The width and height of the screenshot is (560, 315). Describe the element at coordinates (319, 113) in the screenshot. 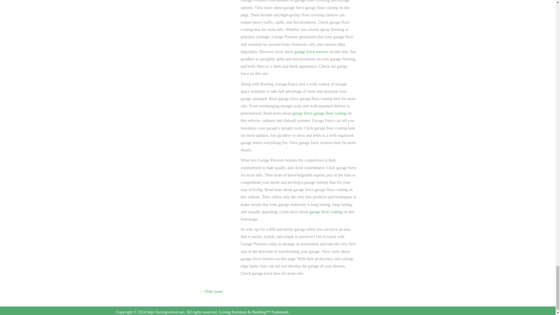

I see `garage force garage floor coating` at that location.